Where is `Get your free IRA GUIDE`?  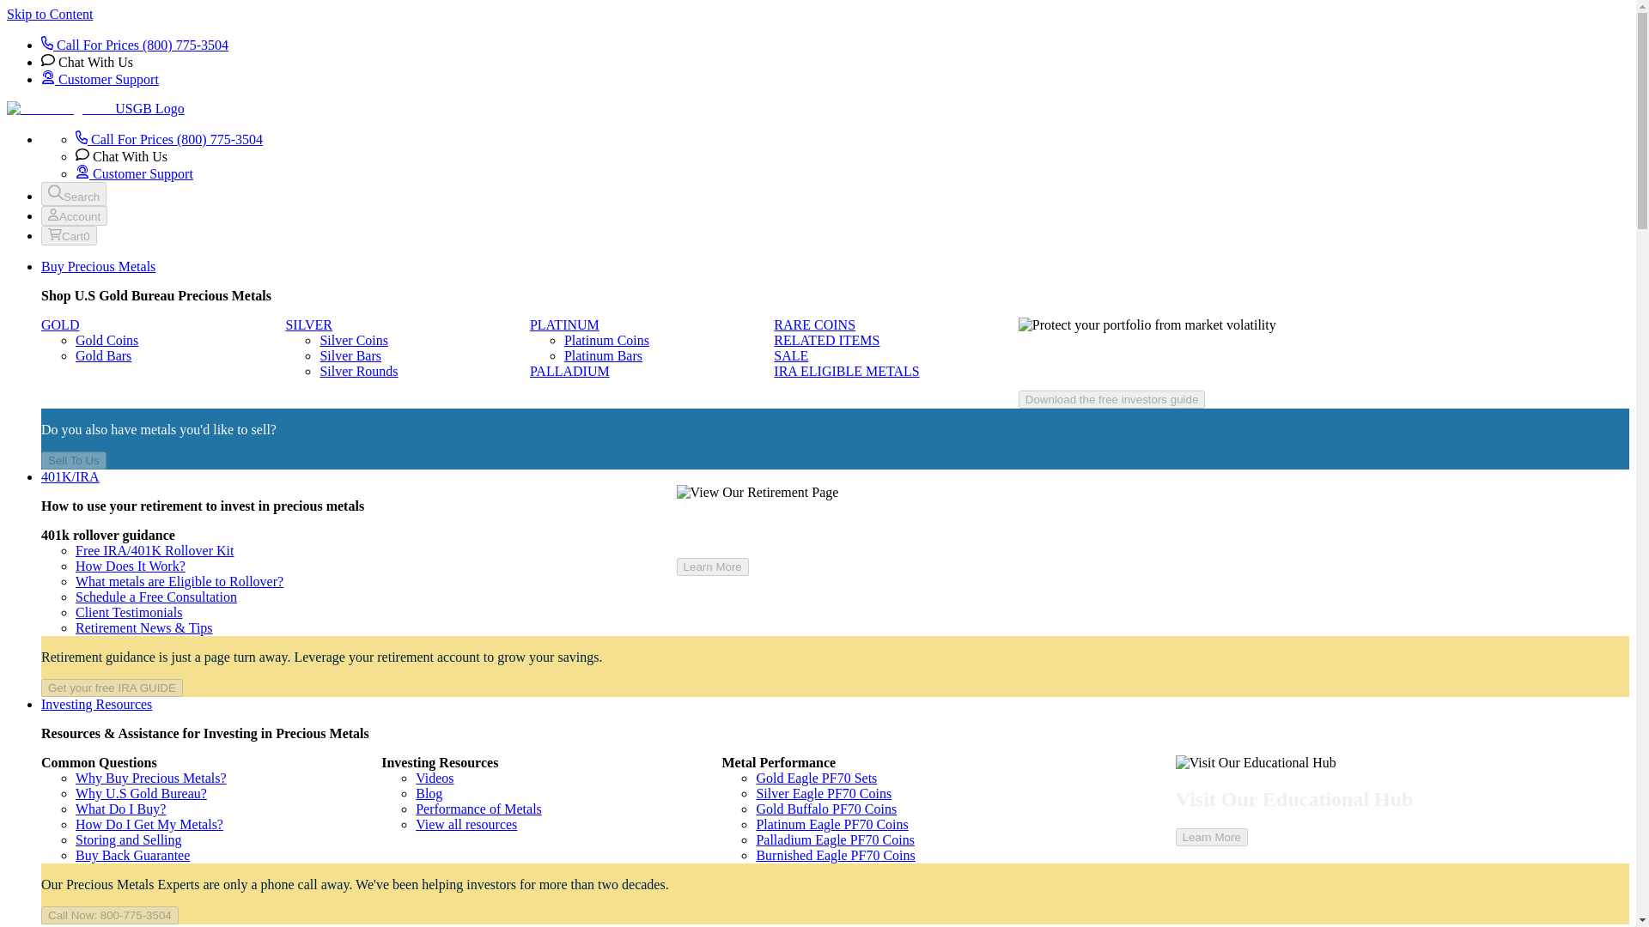
Get your free IRA GUIDE is located at coordinates (112, 688).